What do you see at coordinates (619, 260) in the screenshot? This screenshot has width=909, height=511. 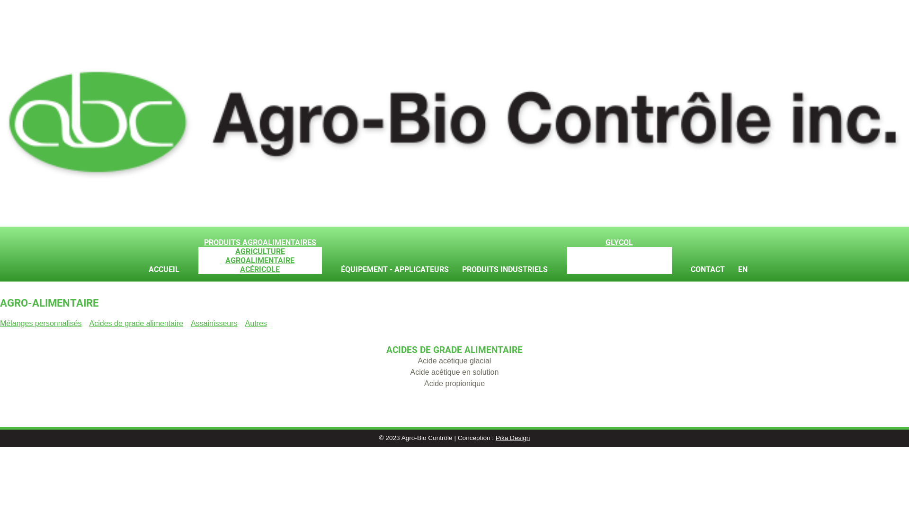 I see `LIQUIDE CALOPORTEUR 50` at bounding box center [619, 260].